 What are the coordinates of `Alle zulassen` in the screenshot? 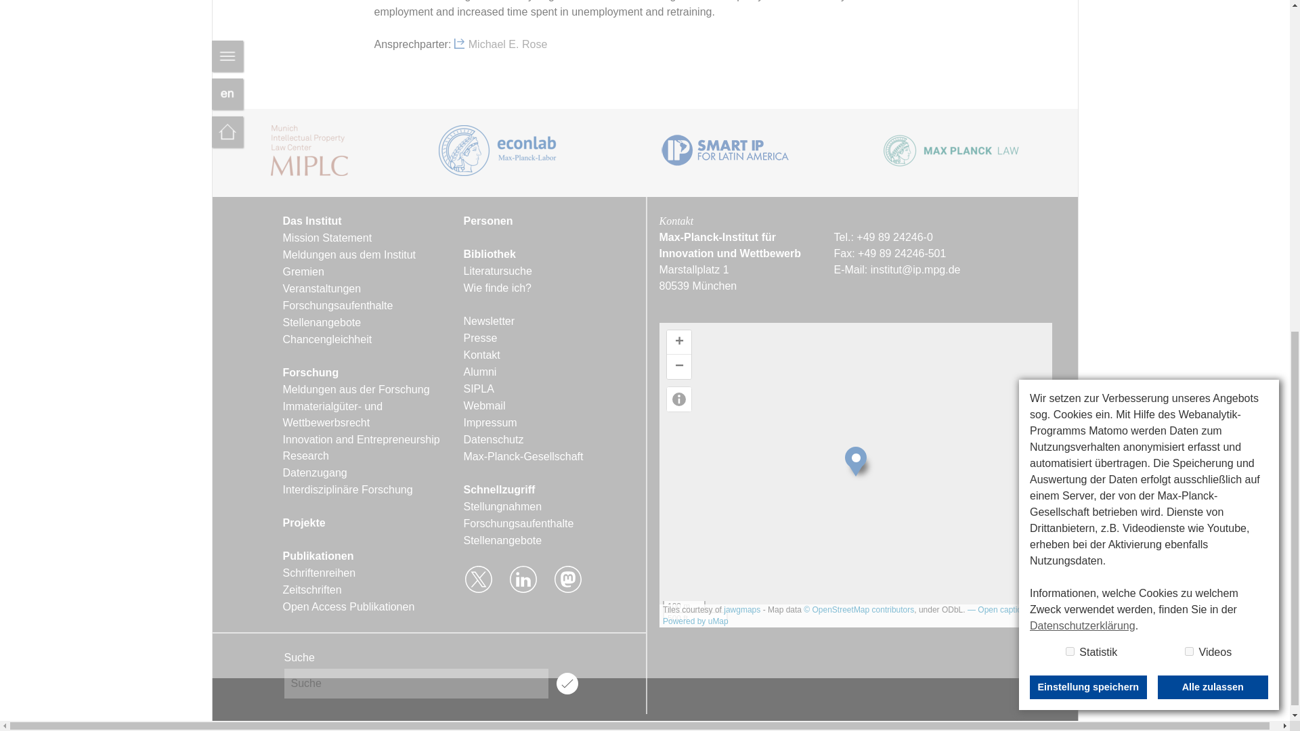 It's located at (1213, 66).